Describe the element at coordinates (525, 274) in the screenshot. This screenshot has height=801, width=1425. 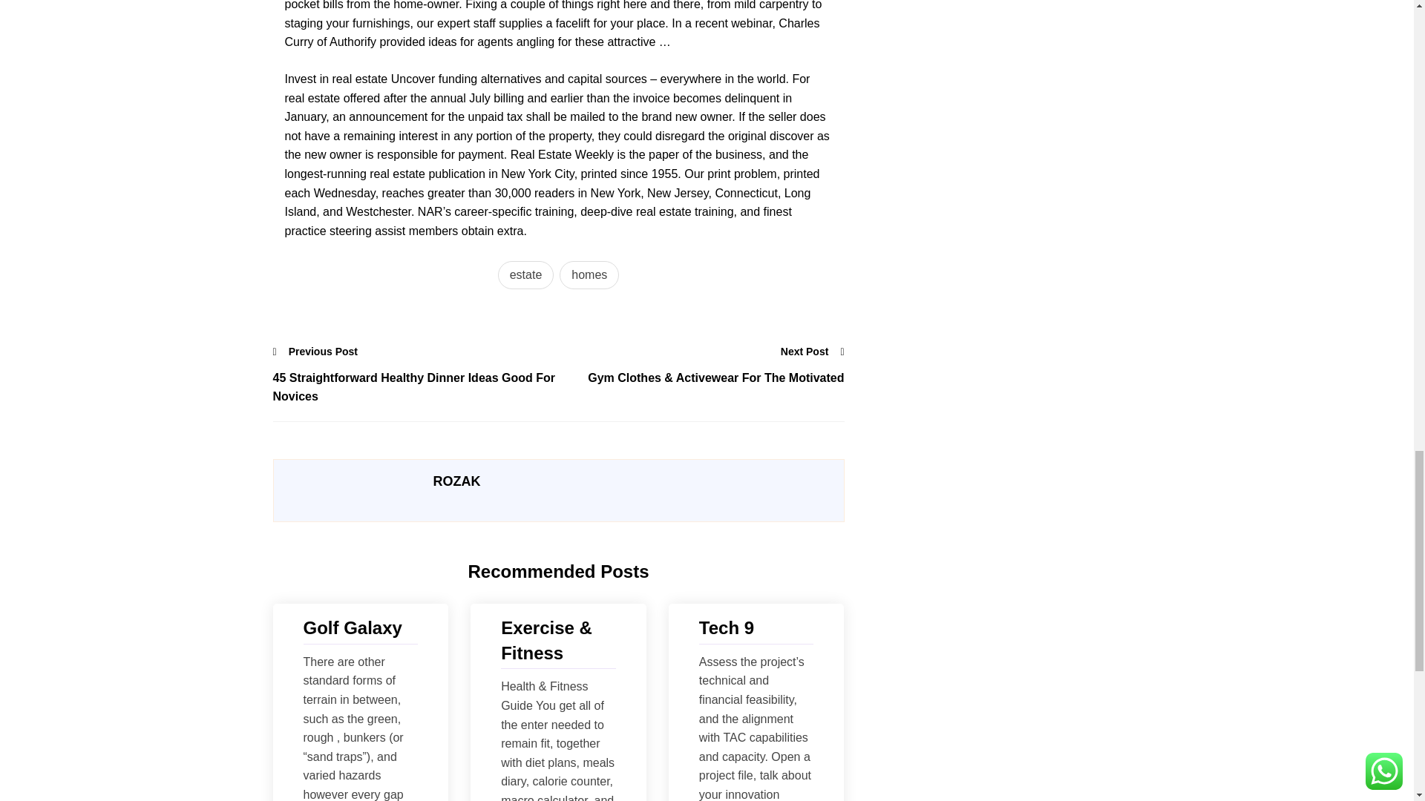
I see `estate` at that location.